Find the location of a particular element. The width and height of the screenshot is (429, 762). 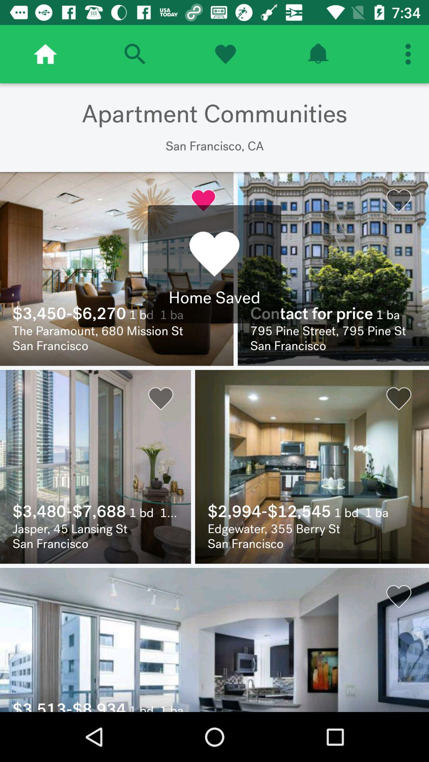

heart icon is located at coordinates (225, 54).